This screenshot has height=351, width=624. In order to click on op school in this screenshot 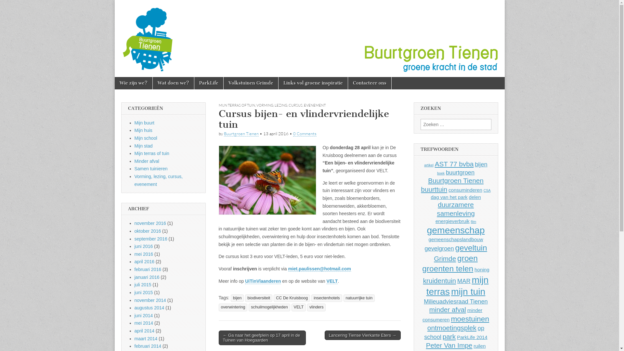, I will do `click(454, 332)`.